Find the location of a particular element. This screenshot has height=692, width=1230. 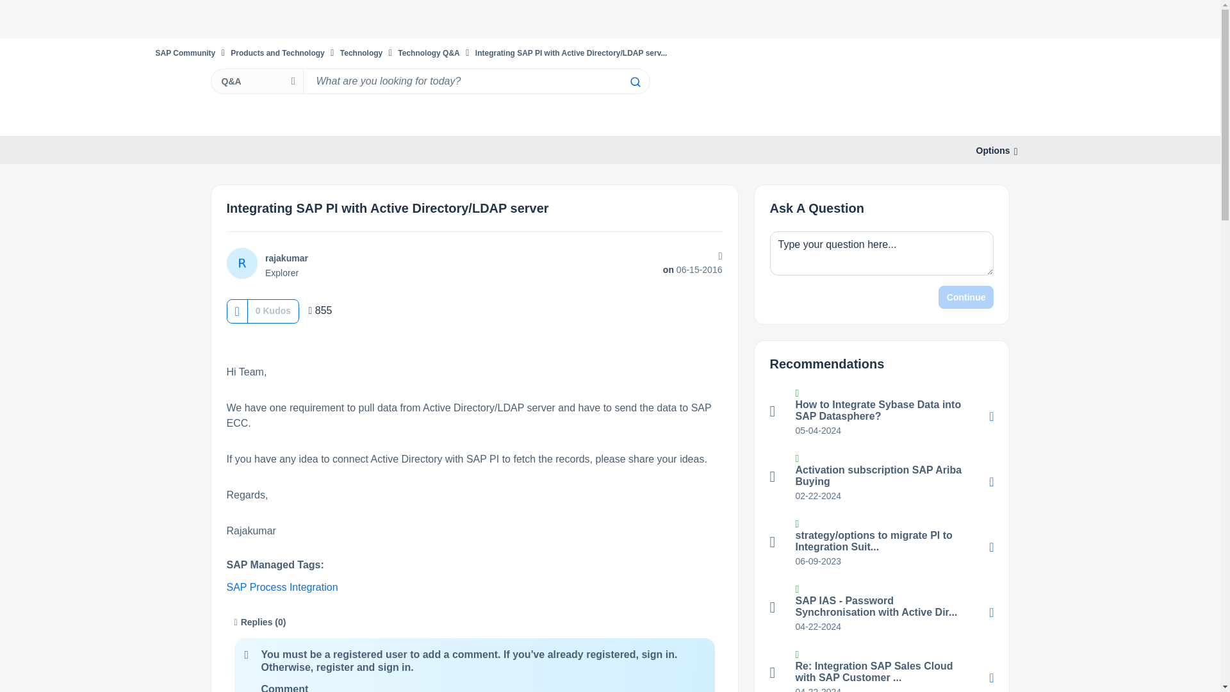

Search is located at coordinates (475, 81).